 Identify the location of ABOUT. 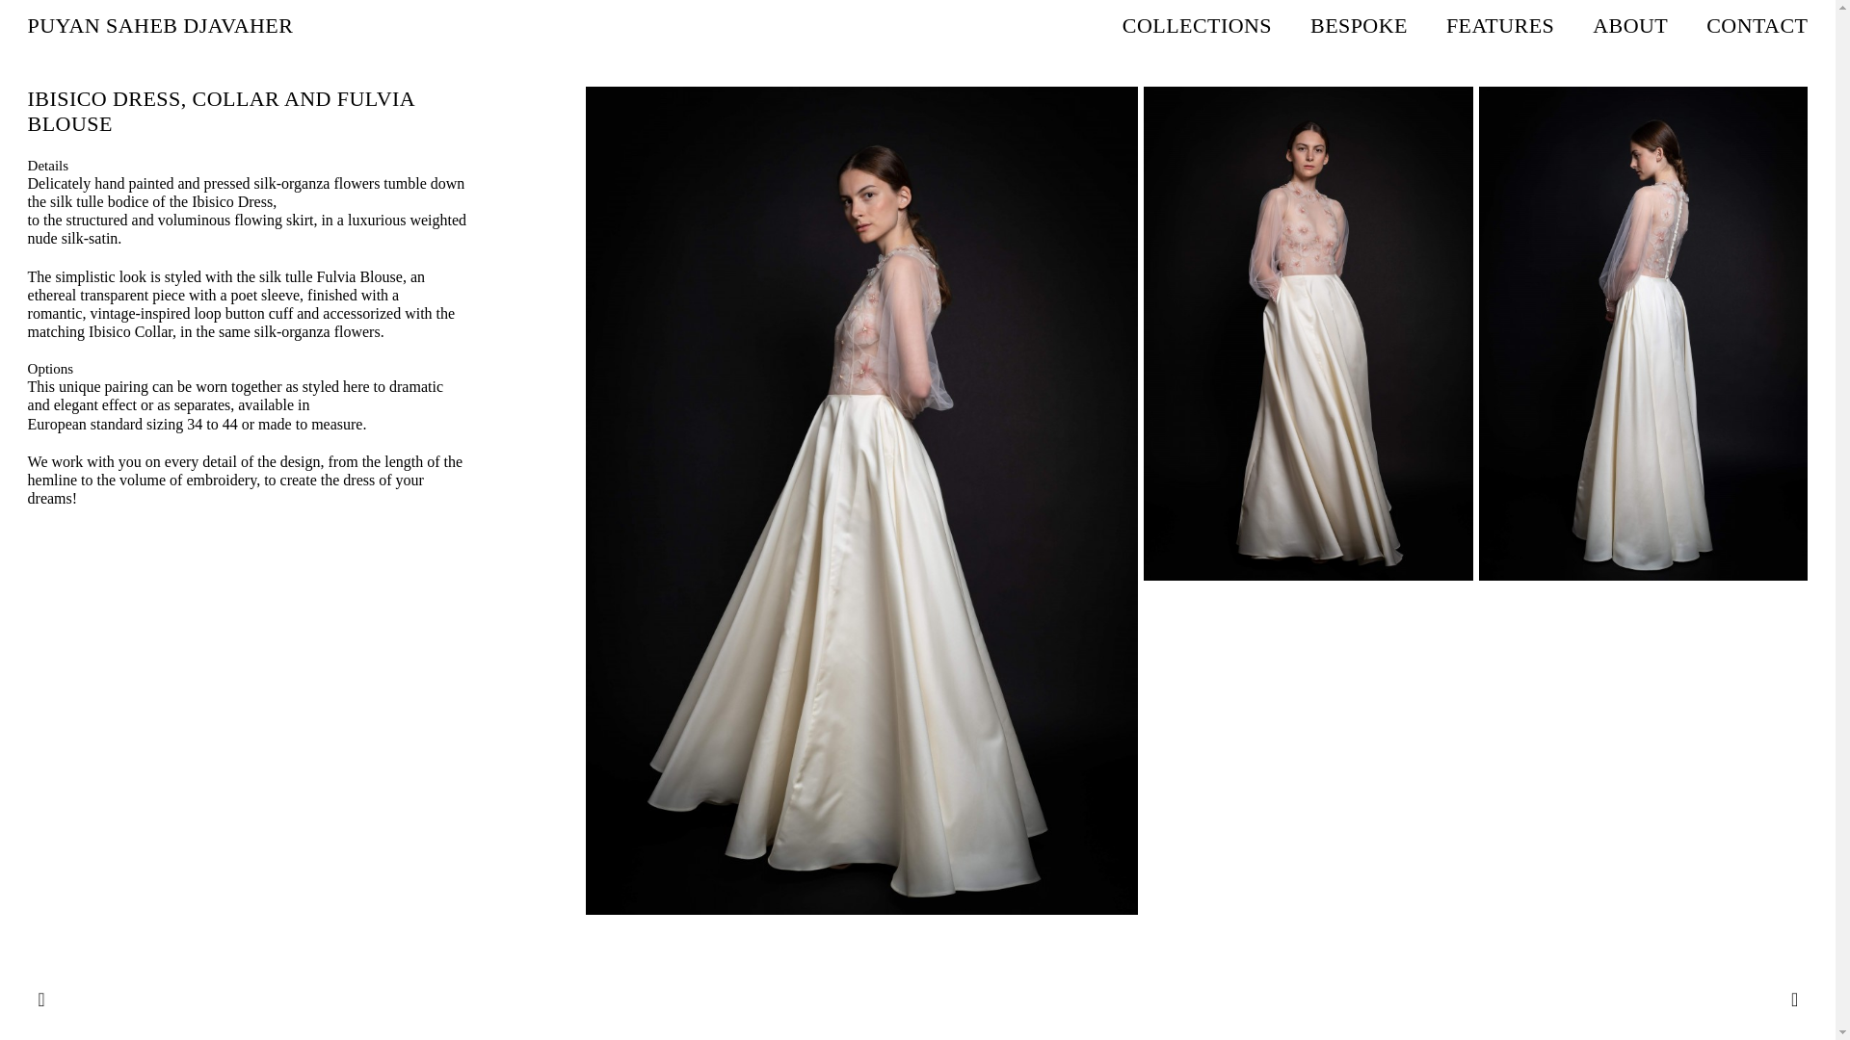
(1630, 25).